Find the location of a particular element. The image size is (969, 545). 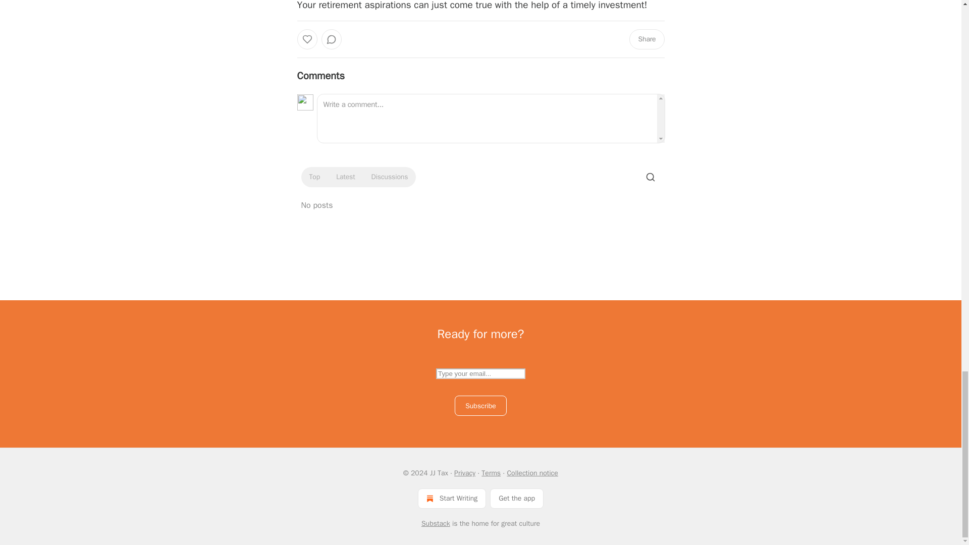

Latest is located at coordinates (345, 177).